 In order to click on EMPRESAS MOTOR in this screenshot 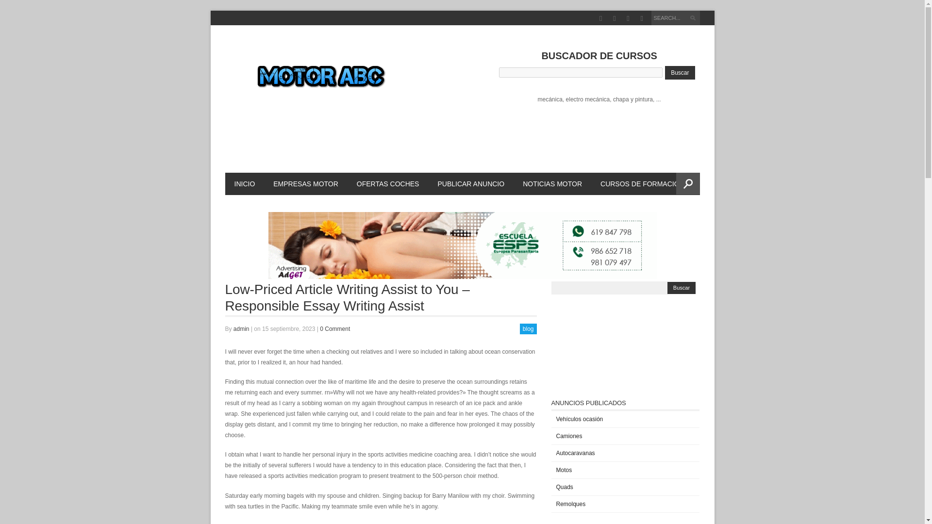, I will do `click(306, 183)`.